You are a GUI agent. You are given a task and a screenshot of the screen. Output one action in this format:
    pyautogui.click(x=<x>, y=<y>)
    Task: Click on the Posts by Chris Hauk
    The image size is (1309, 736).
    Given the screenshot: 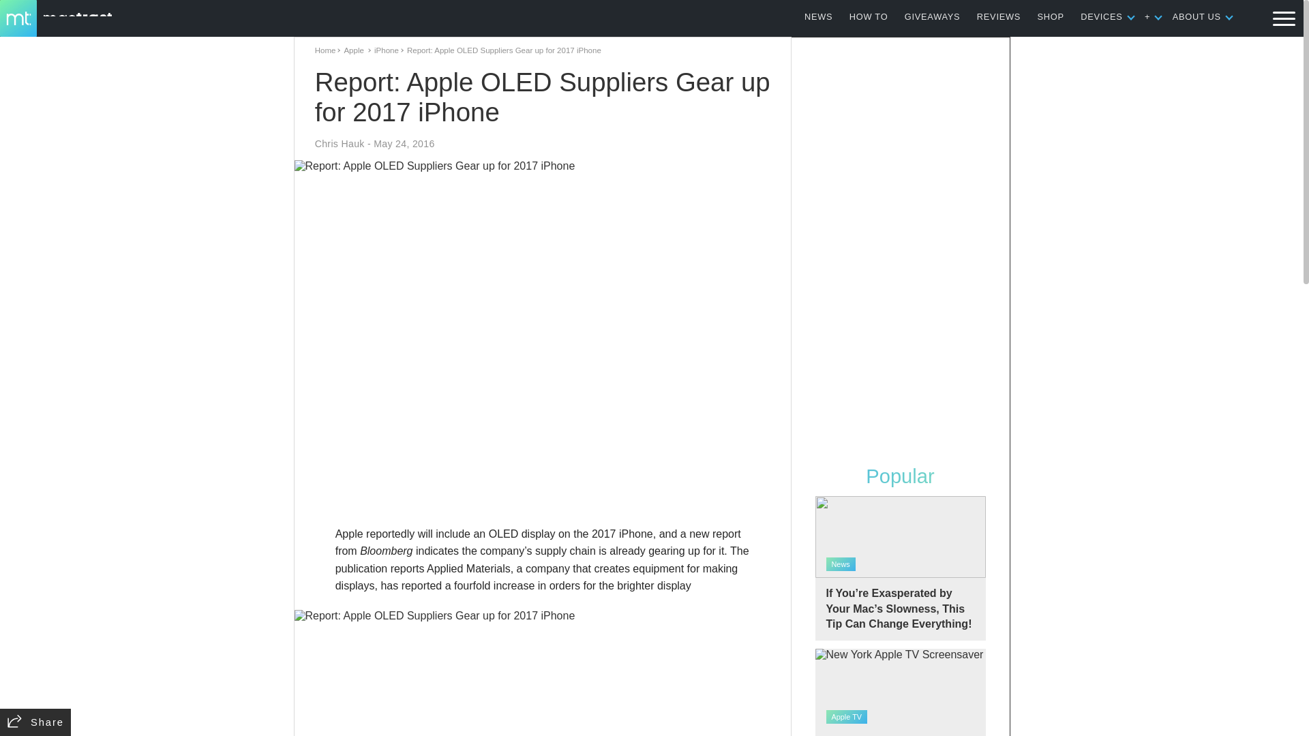 What is the action you would take?
    pyautogui.click(x=340, y=144)
    